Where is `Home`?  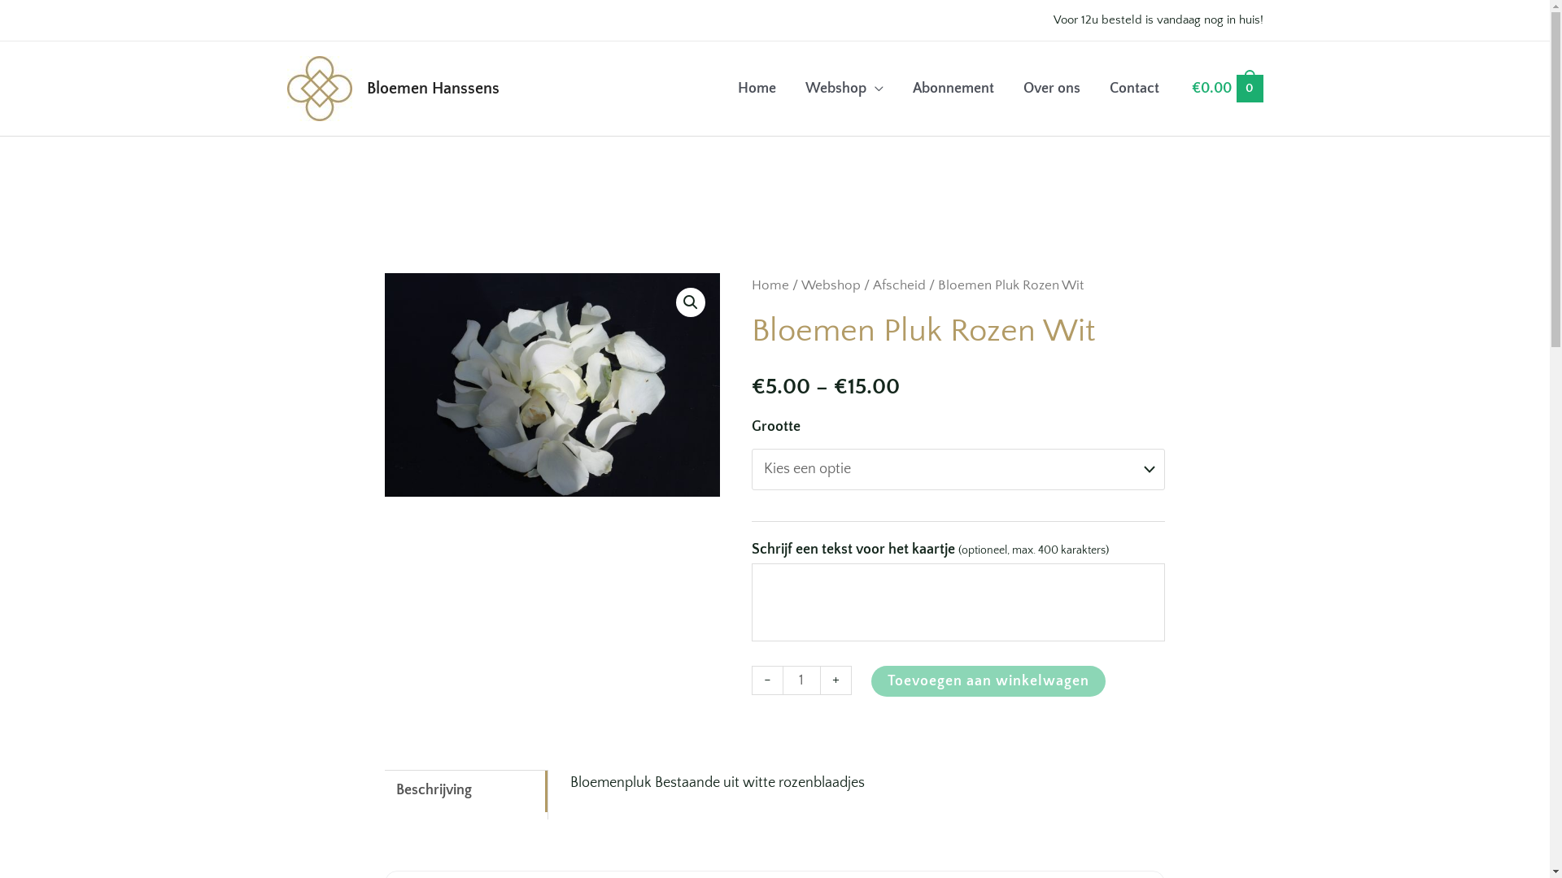
Home is located at coordinates (770, 285).